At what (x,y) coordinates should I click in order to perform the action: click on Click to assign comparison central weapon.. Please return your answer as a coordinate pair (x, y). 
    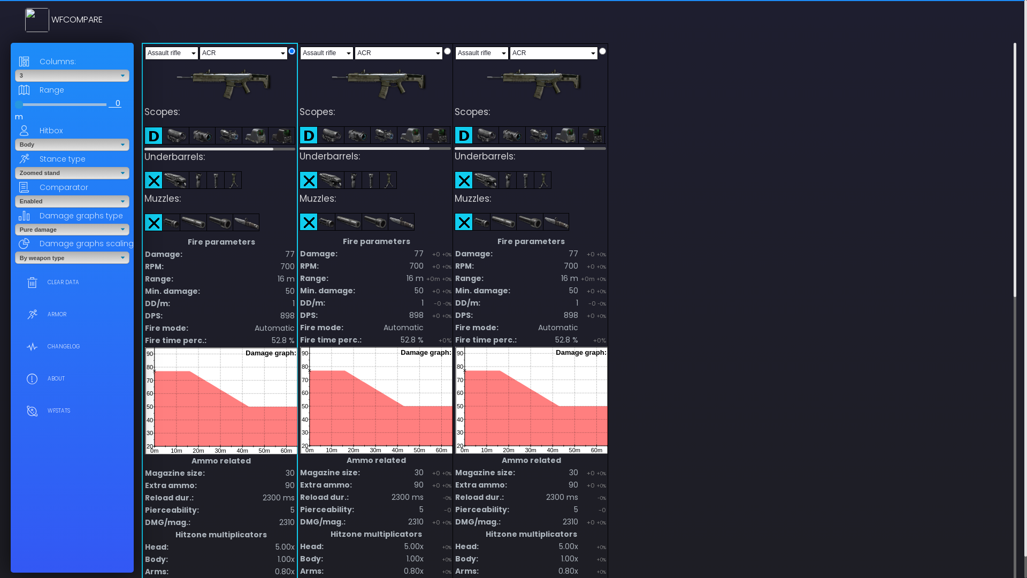
    Looking at the image, I should click on (447, 50).